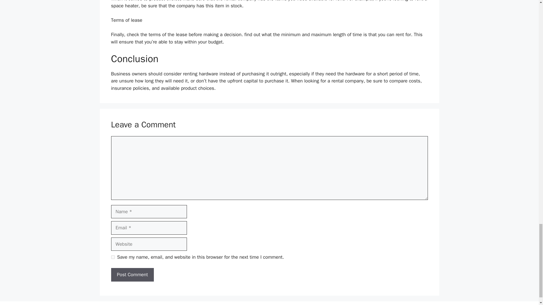 The width and height of the screenshot is (543, 305). I want to click on yes, so click(113, 257).